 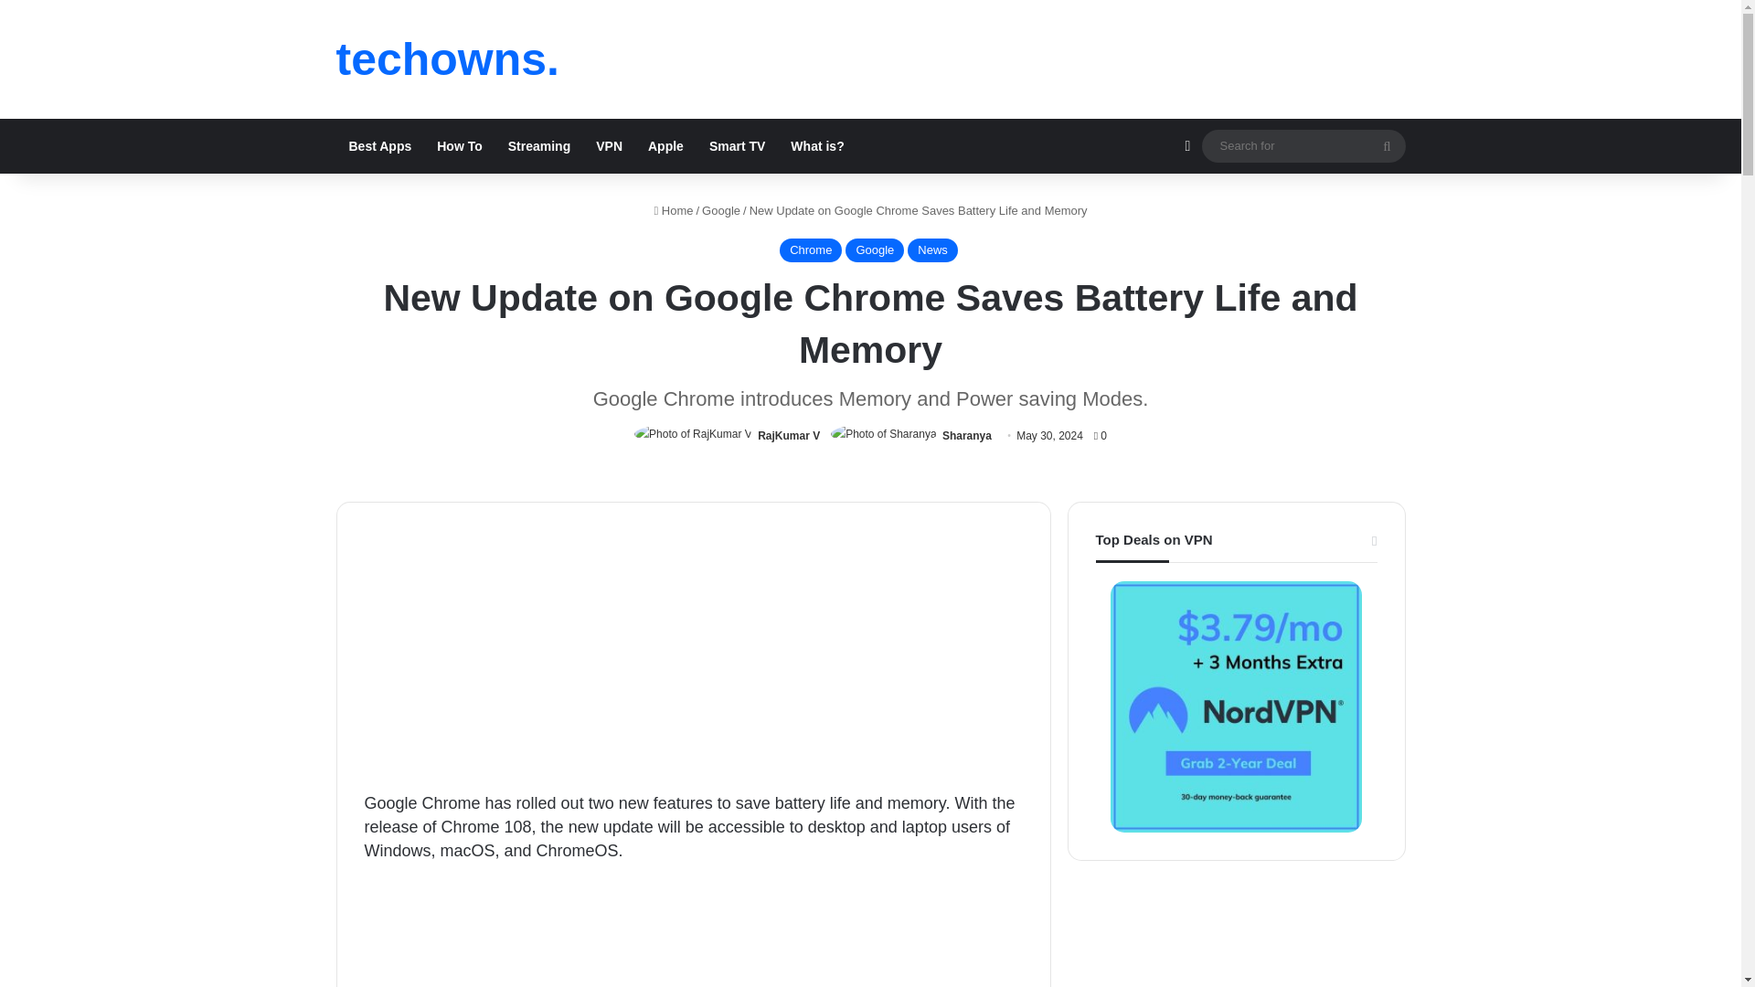 What do you see at coordinates (692, 655) in the screenshot?
I see `Advertisement` at bounding box center [692, 655].